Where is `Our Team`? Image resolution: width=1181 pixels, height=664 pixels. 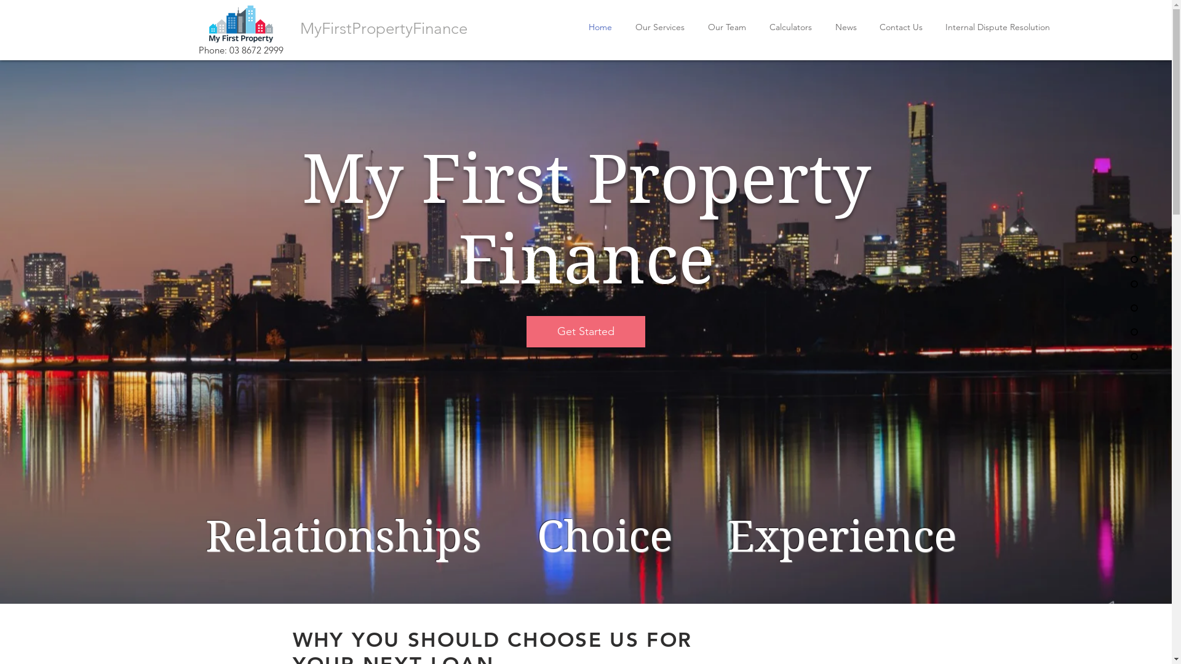
Our Team is located at coordinates (727, 27).